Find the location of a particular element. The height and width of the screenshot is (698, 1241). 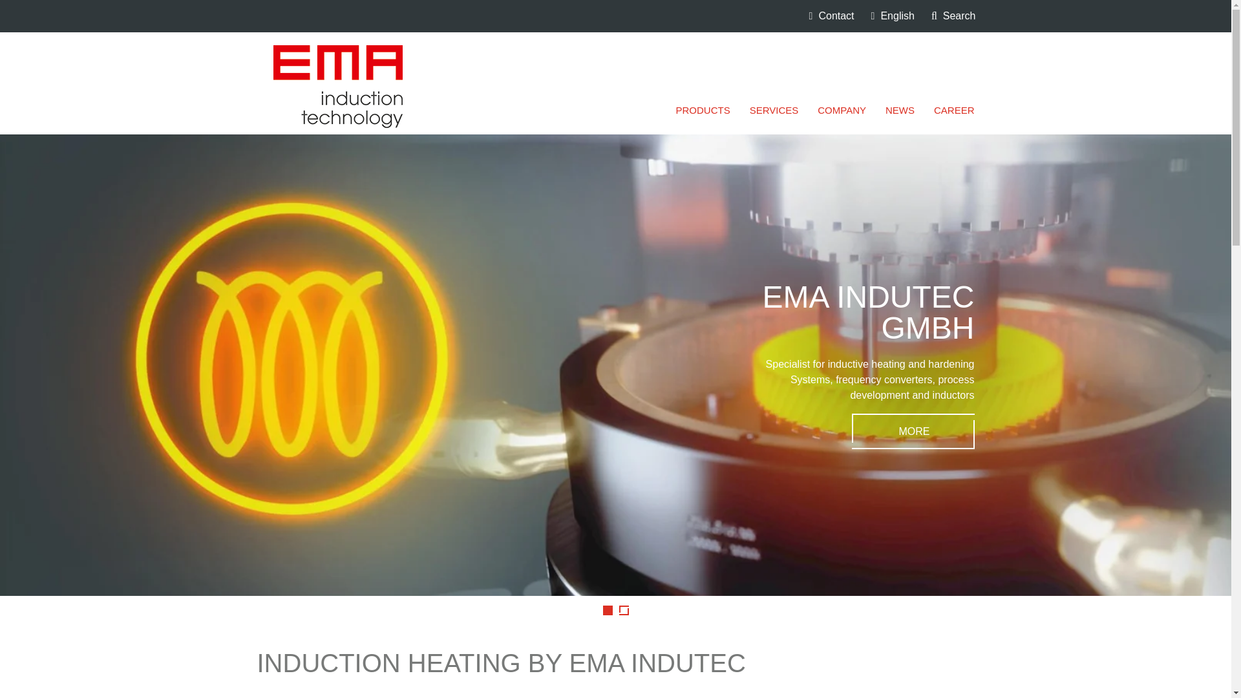

SERVICES is located at coordinates (774, 110).